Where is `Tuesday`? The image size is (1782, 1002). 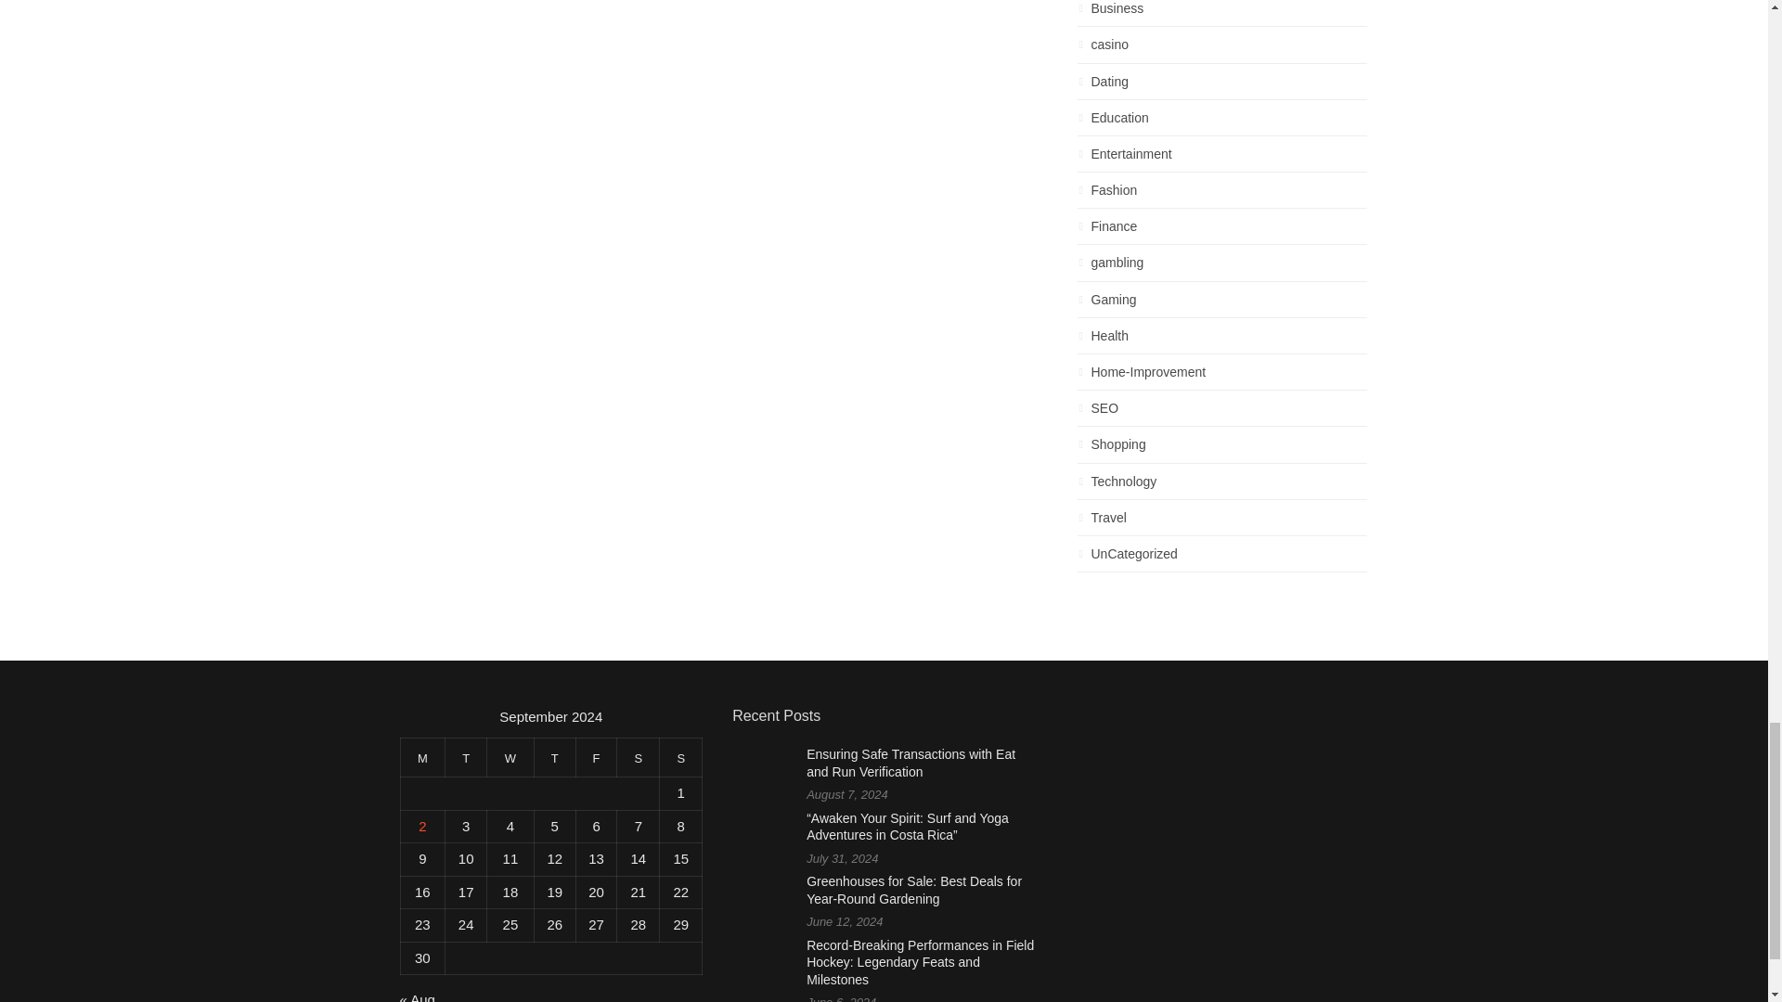
Tuesday is located at coordinates (466, 757).